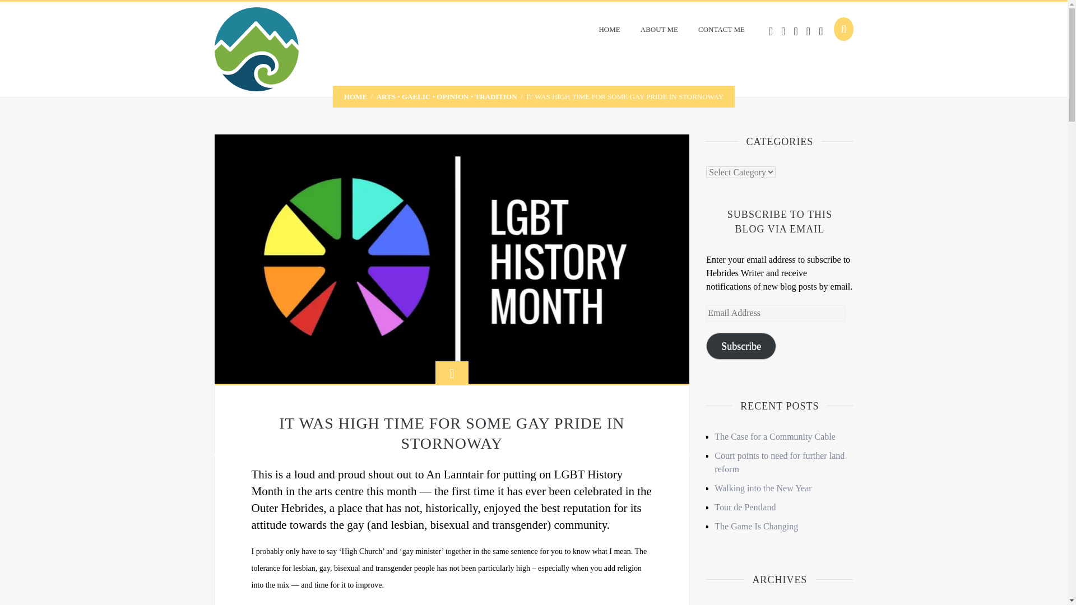 This screenshot has width=1076, height=605. Describe the element at coordinates (659, 29) in the screenshot. I see `ABOUT ME` at that location.